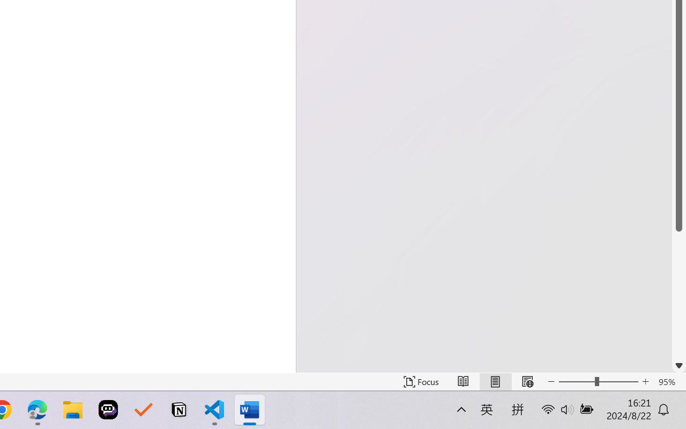 This screenshot has width=686, height=429. Describe the element at coordinates (679, 366) in the screenshot. I see `Line down` at that location.